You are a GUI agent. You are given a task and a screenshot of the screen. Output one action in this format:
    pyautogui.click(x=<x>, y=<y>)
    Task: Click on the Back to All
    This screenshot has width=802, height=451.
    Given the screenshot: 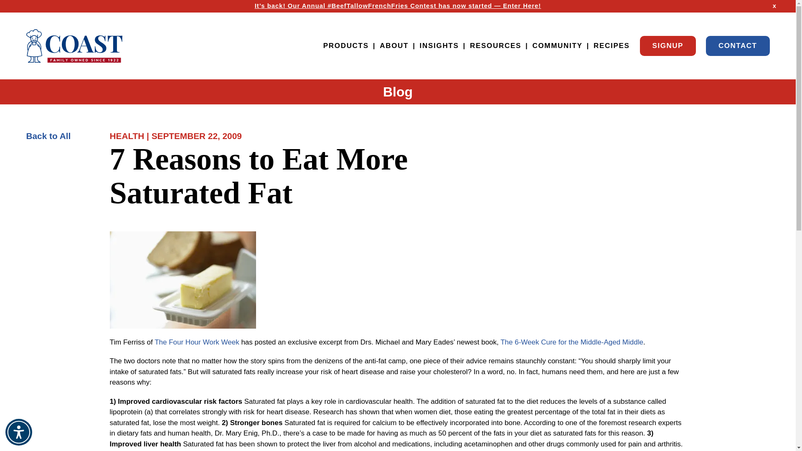 What is the action you would take?
    pyautogui.click(x=48, y=136)
    